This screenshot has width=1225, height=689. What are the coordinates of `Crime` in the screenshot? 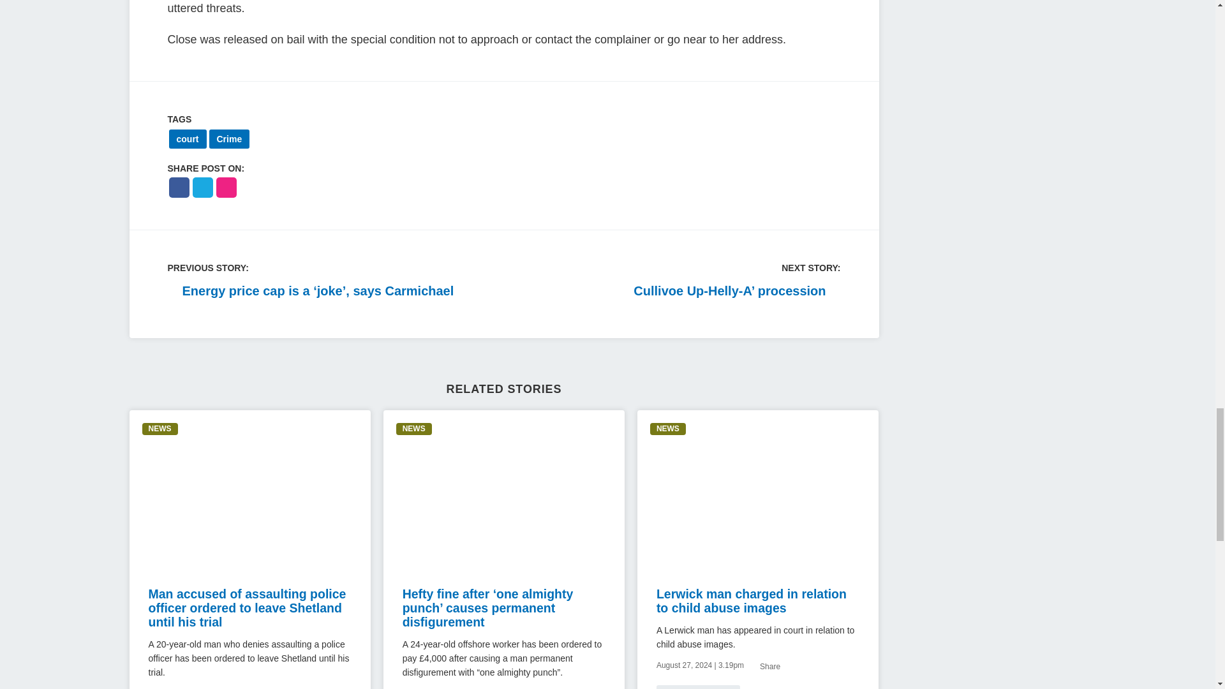 It's located at (230, 139).